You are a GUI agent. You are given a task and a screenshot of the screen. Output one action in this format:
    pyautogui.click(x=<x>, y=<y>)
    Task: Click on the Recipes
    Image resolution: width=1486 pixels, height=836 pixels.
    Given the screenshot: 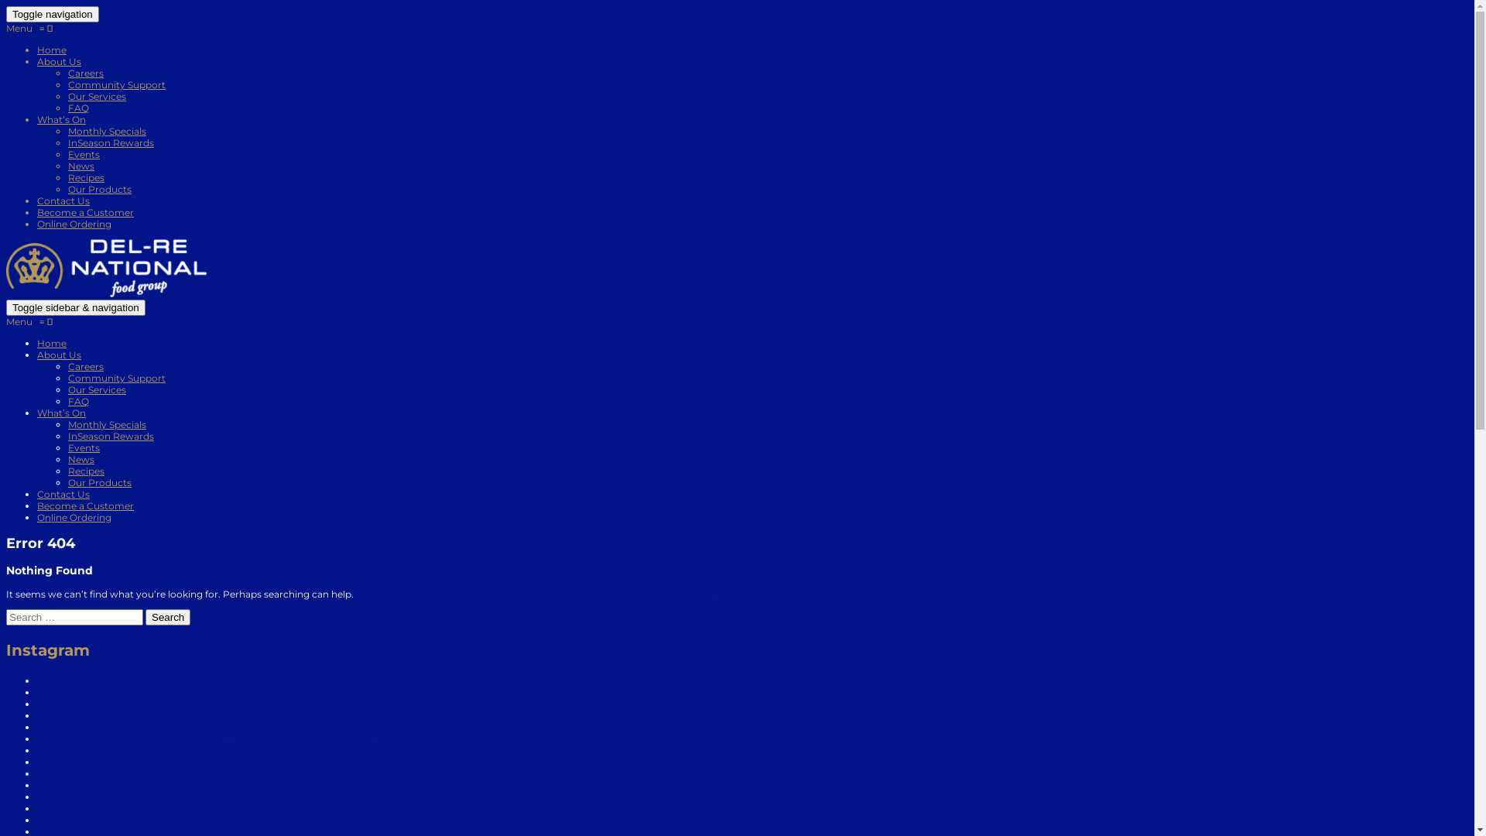 What is the action you would take?
    pyautogui.click(x=87, y=178)
    